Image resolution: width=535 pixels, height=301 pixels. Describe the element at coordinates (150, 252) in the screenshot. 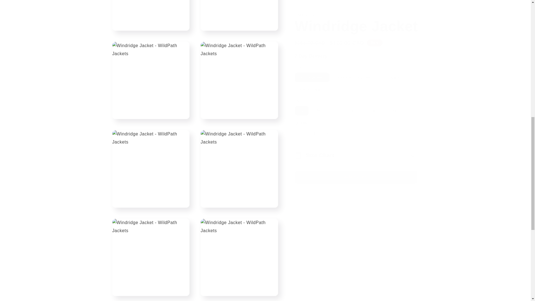

I see `Open media 8 in modal` at that location.